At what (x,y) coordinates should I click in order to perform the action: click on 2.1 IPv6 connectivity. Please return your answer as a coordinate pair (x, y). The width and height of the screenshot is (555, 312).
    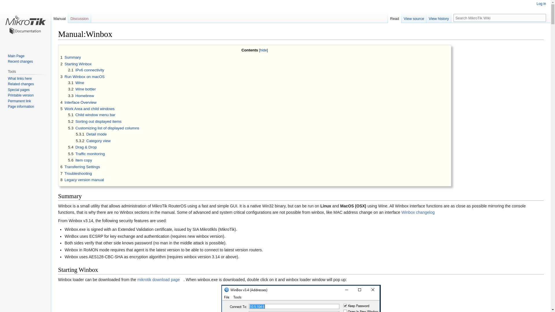
    Looking at the image, I should click on (86, 70).